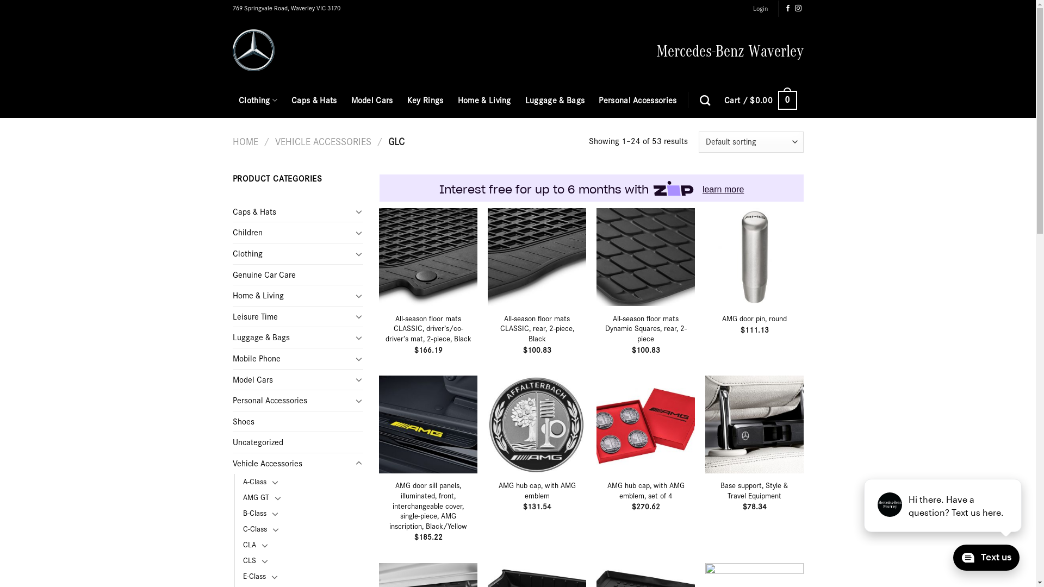  What do you see at coordinates (249, 561) in the screenshot?
I see `CLS` at bounding box center [249, 561].